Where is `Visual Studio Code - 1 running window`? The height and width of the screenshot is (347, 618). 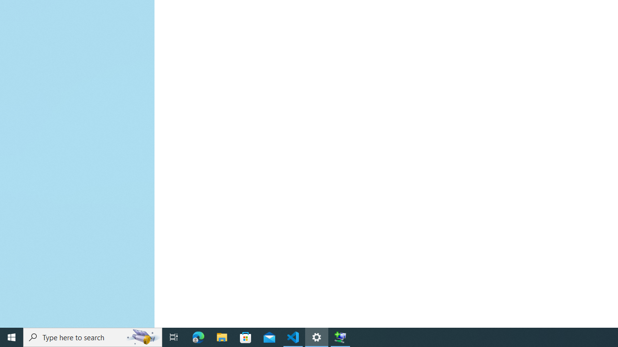
Visual Studio Code - 1 running window is located at coordinates (293, 337).